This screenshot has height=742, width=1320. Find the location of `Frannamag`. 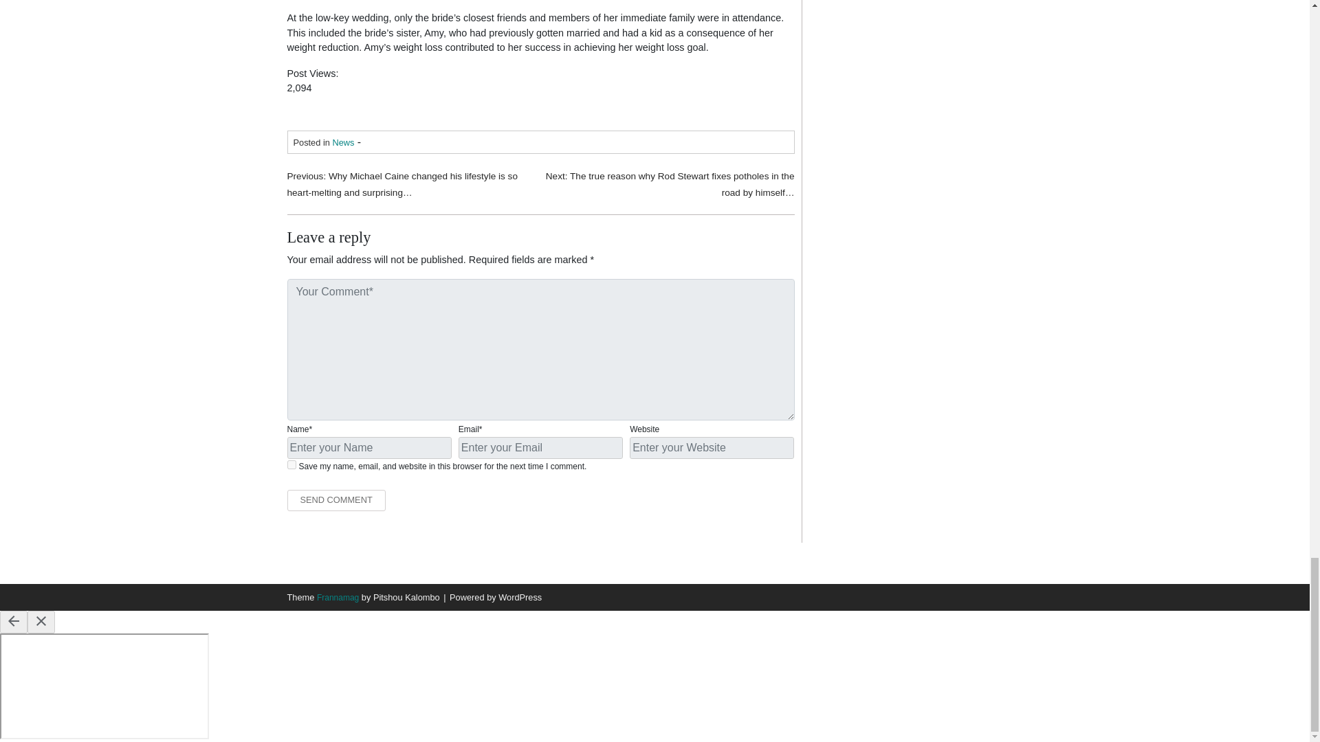

Frannamag is located at coordinates (338, 597).